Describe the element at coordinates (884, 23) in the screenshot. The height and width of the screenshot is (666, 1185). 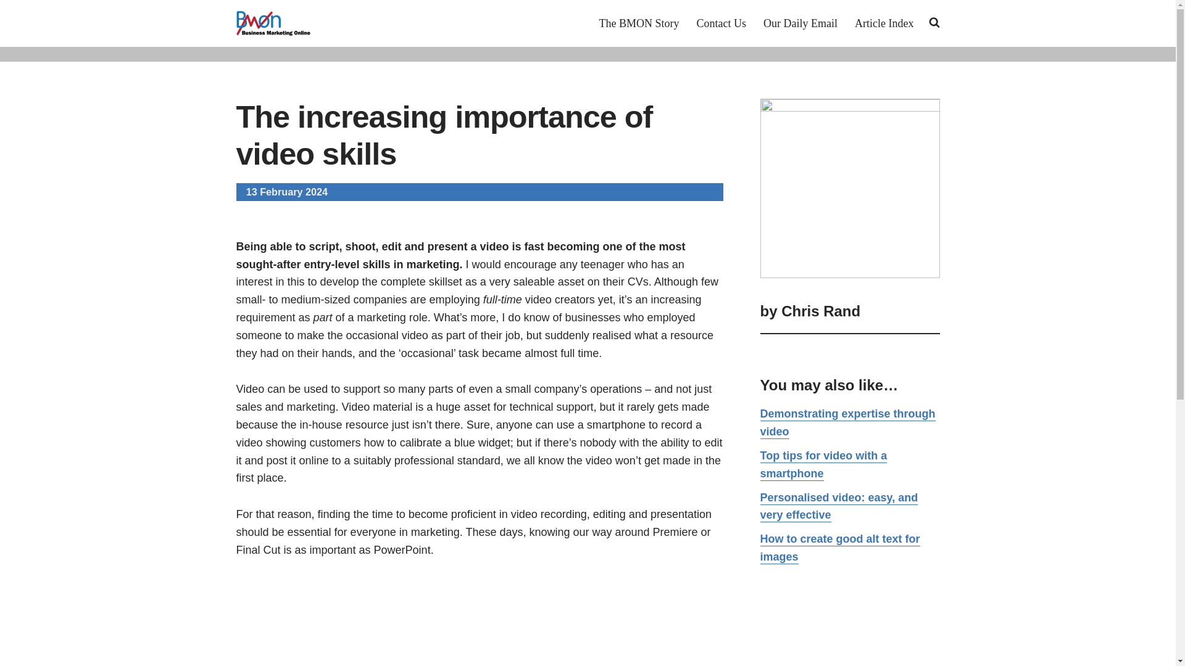
I see `Article Index` at that location.